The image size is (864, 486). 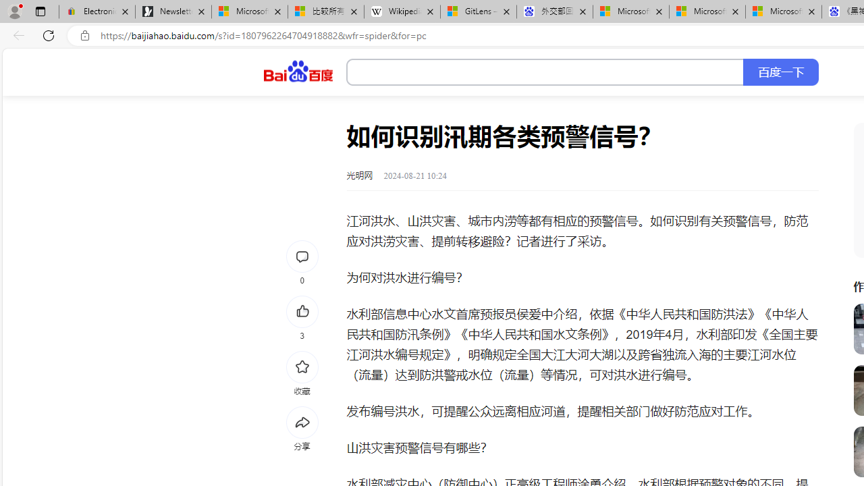 What do you see at coordinates (173, 12) in the screenshot?
I see `Newsletter Sign Up` at bounding box center [173, 12].